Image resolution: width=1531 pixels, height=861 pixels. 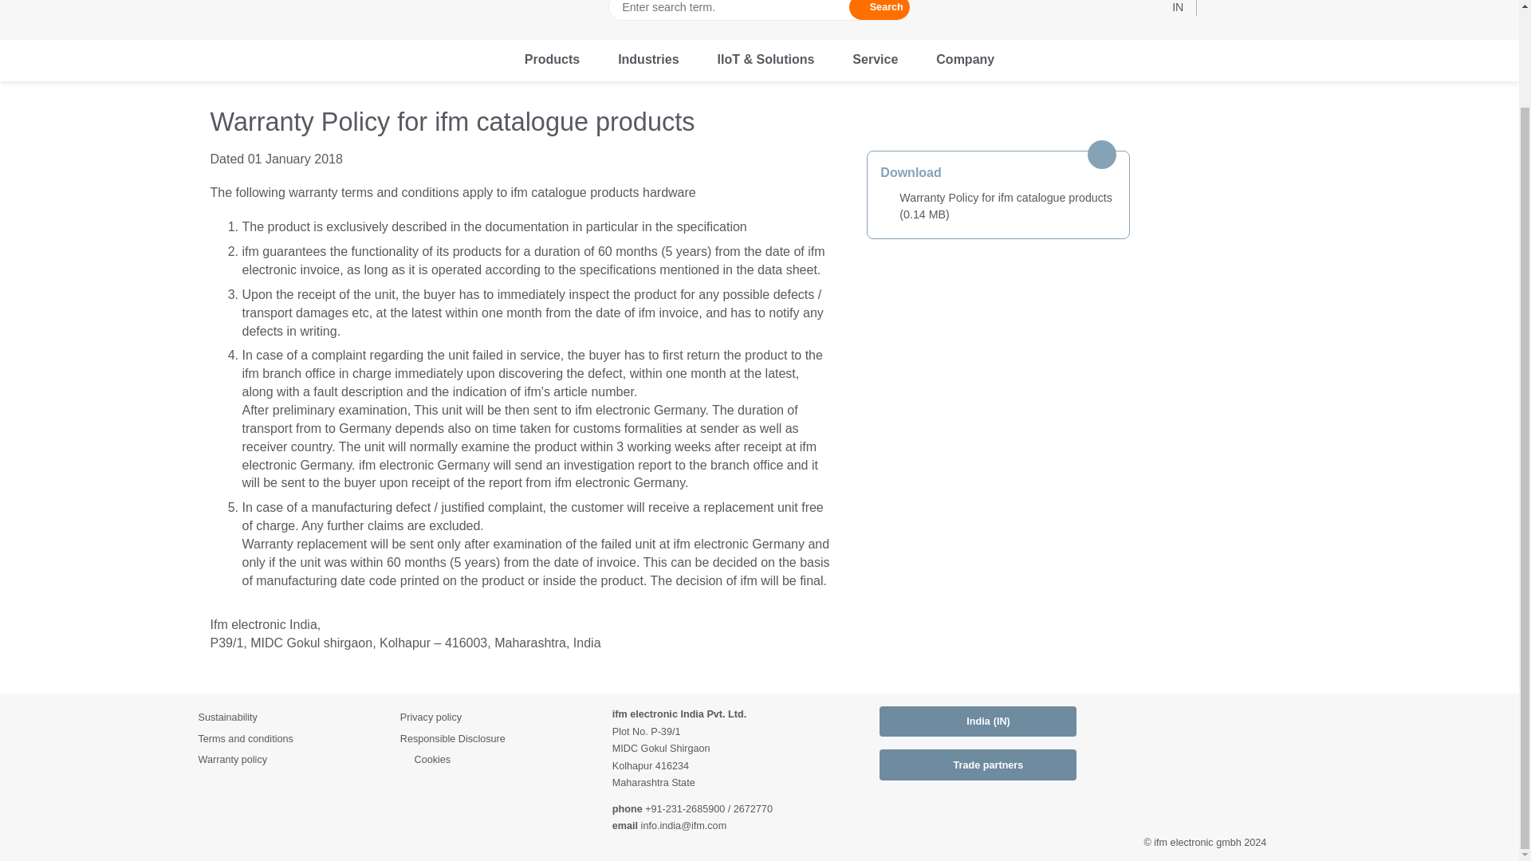 What do you see at coordinates (292, 739) in the screenshot?
I see `Terms and conditions` at bounding box center [292, 739].